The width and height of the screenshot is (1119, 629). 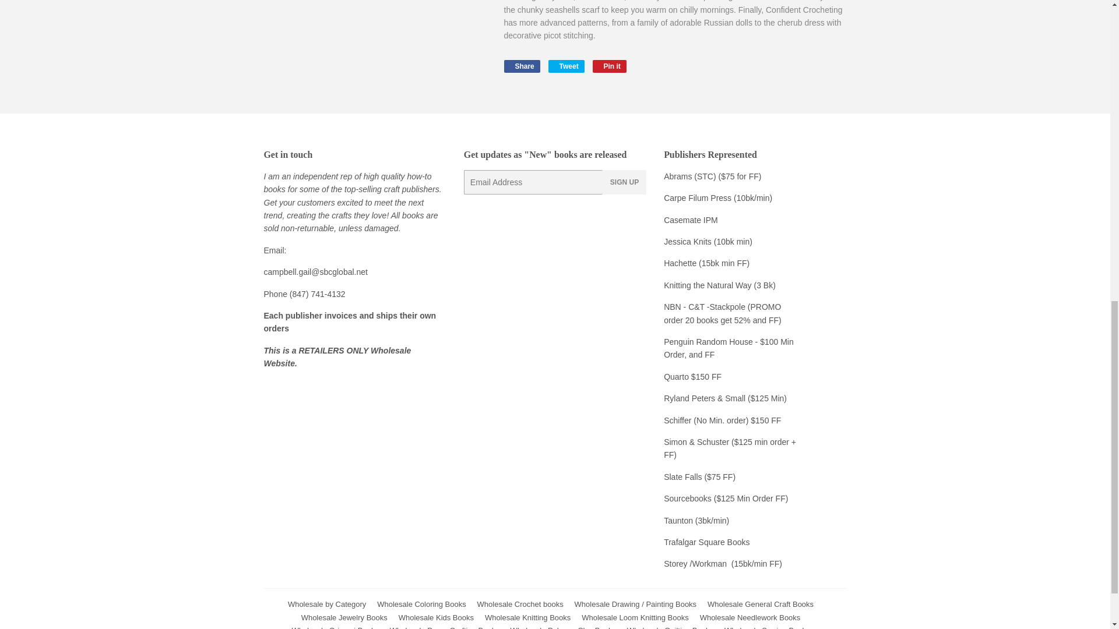 What do you see at coordinates (691, 220) in the screenshot?
I see `Casemate IPM` at bounding box center [691, 220].